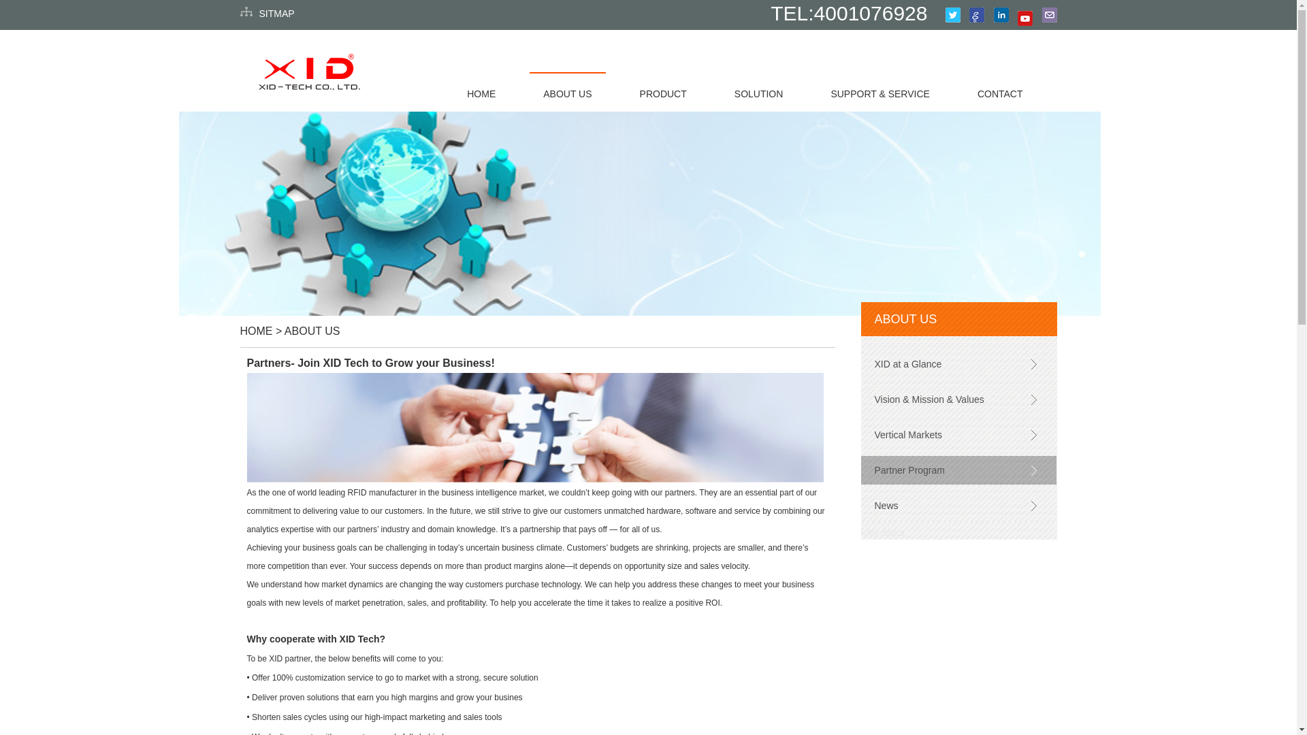 This screenshot has height=735, width=1307. Describe the element at coordinates (276, 14) in the screenshot. I see `SITMAP` at that location.